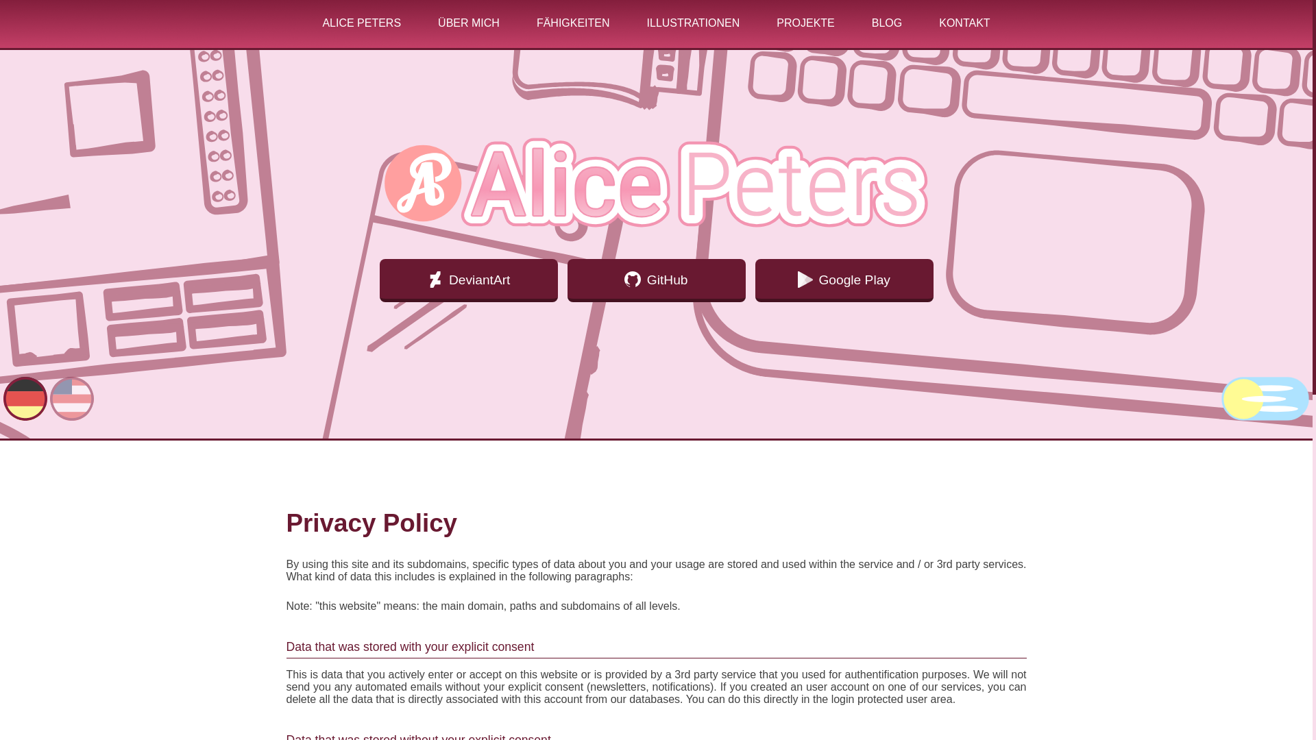  I want to click on ALICE PETERS, so click(361, 23).